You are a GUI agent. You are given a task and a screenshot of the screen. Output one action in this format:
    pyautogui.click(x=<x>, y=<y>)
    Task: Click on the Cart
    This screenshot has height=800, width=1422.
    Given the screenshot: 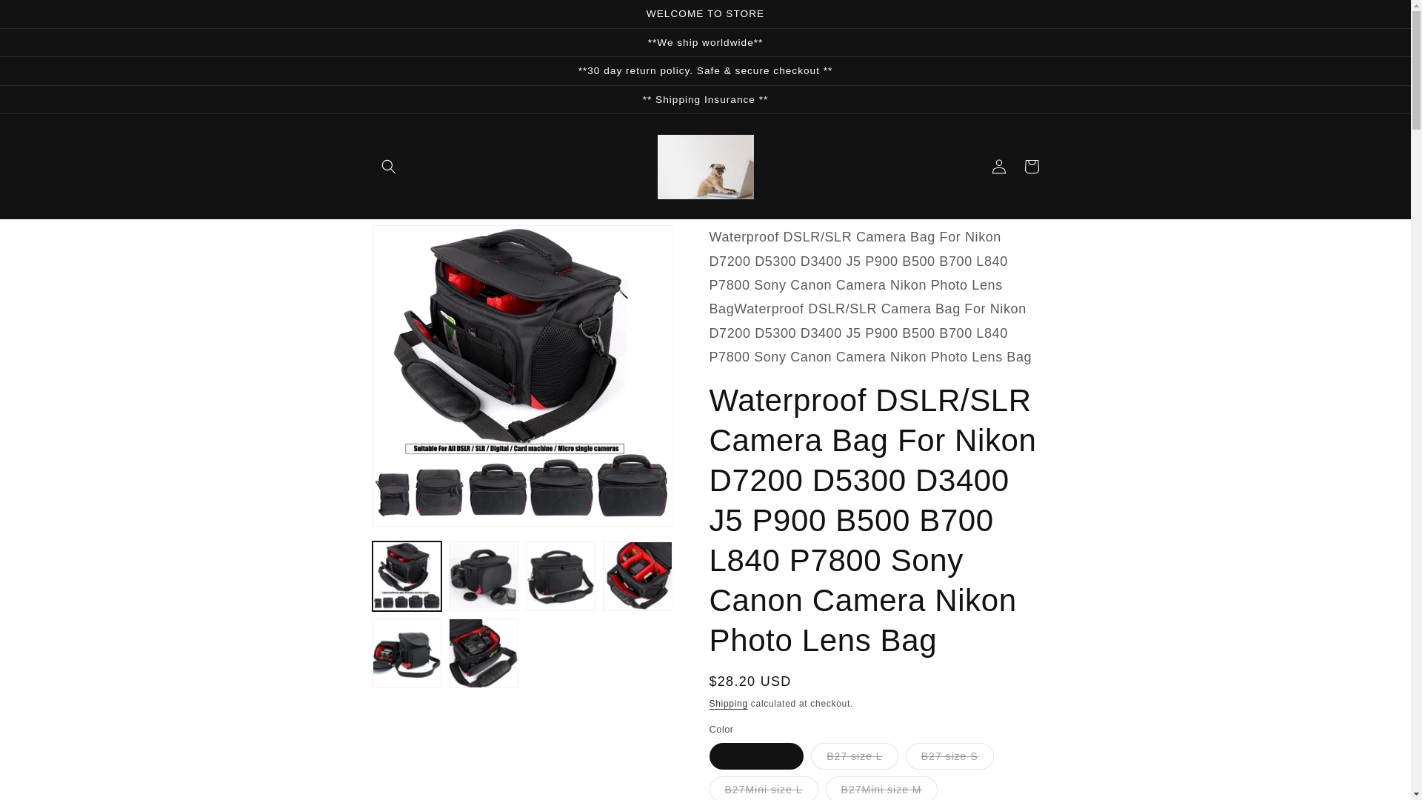 What is the action you would take?
    pyautogui.click(x=1031, y=167)
    